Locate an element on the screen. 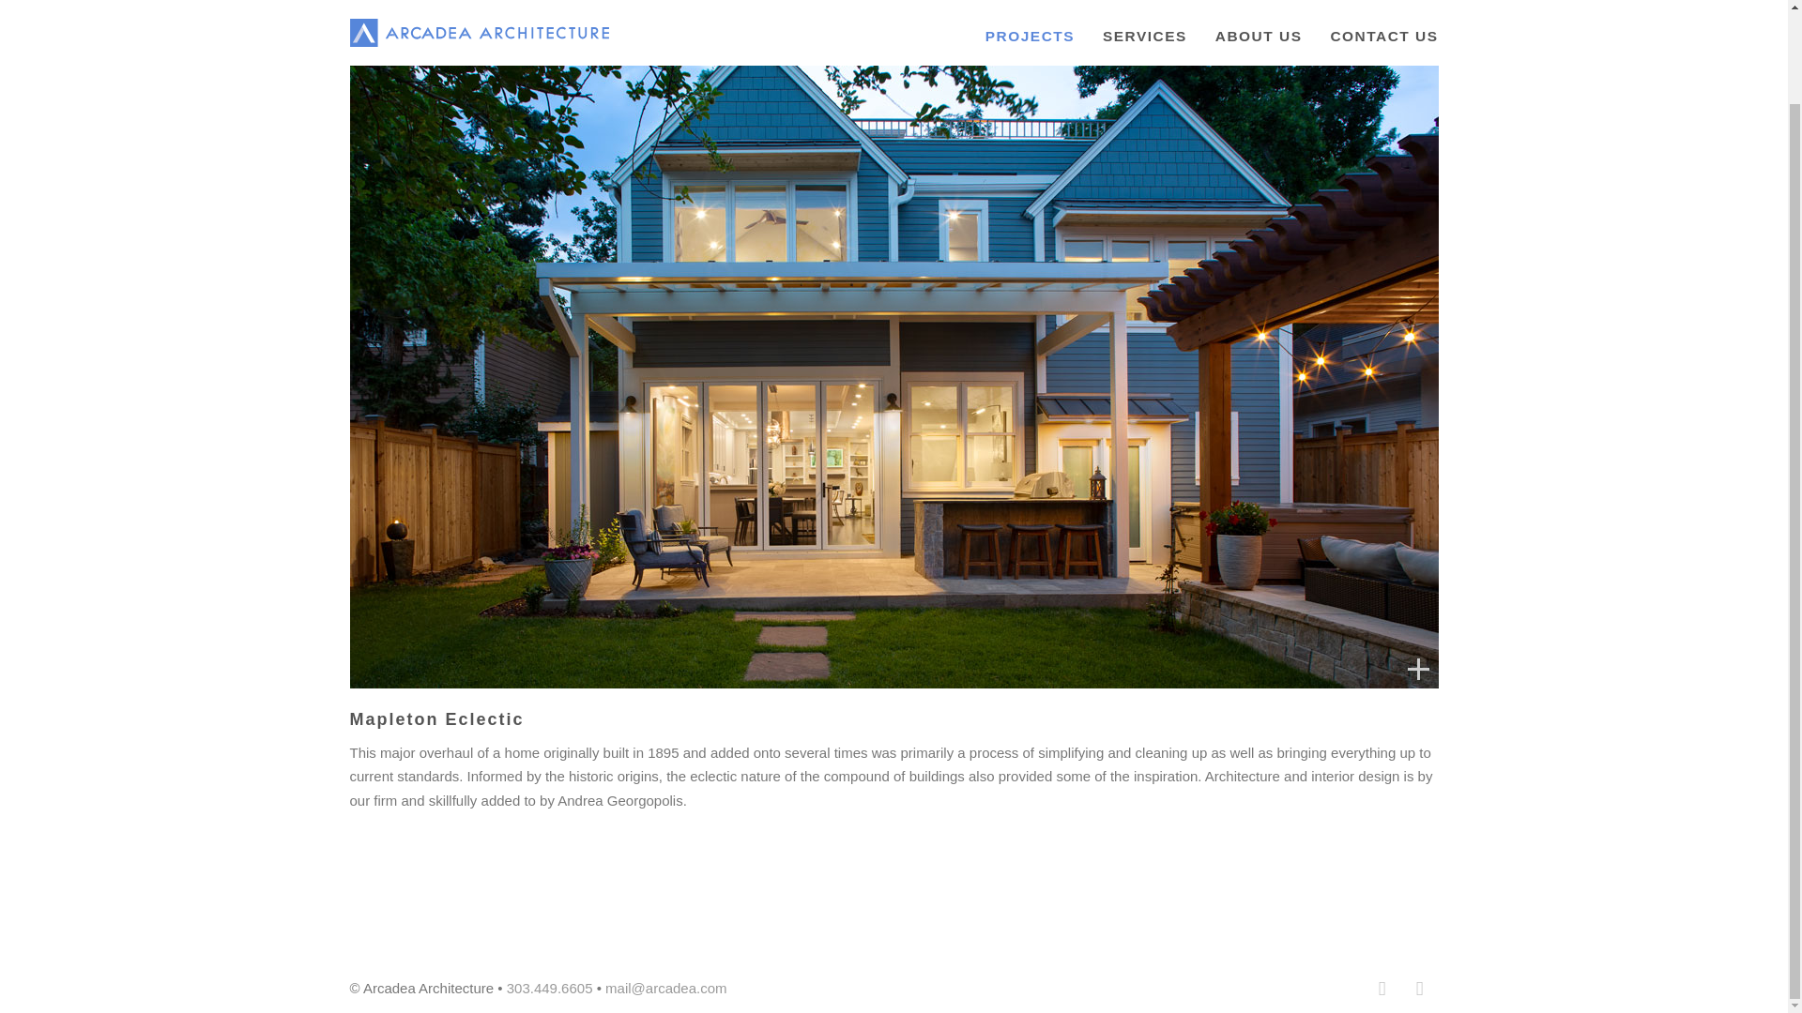 This screenshot has height=1013, width=1802. 10 is located at coordinates (936, 658).